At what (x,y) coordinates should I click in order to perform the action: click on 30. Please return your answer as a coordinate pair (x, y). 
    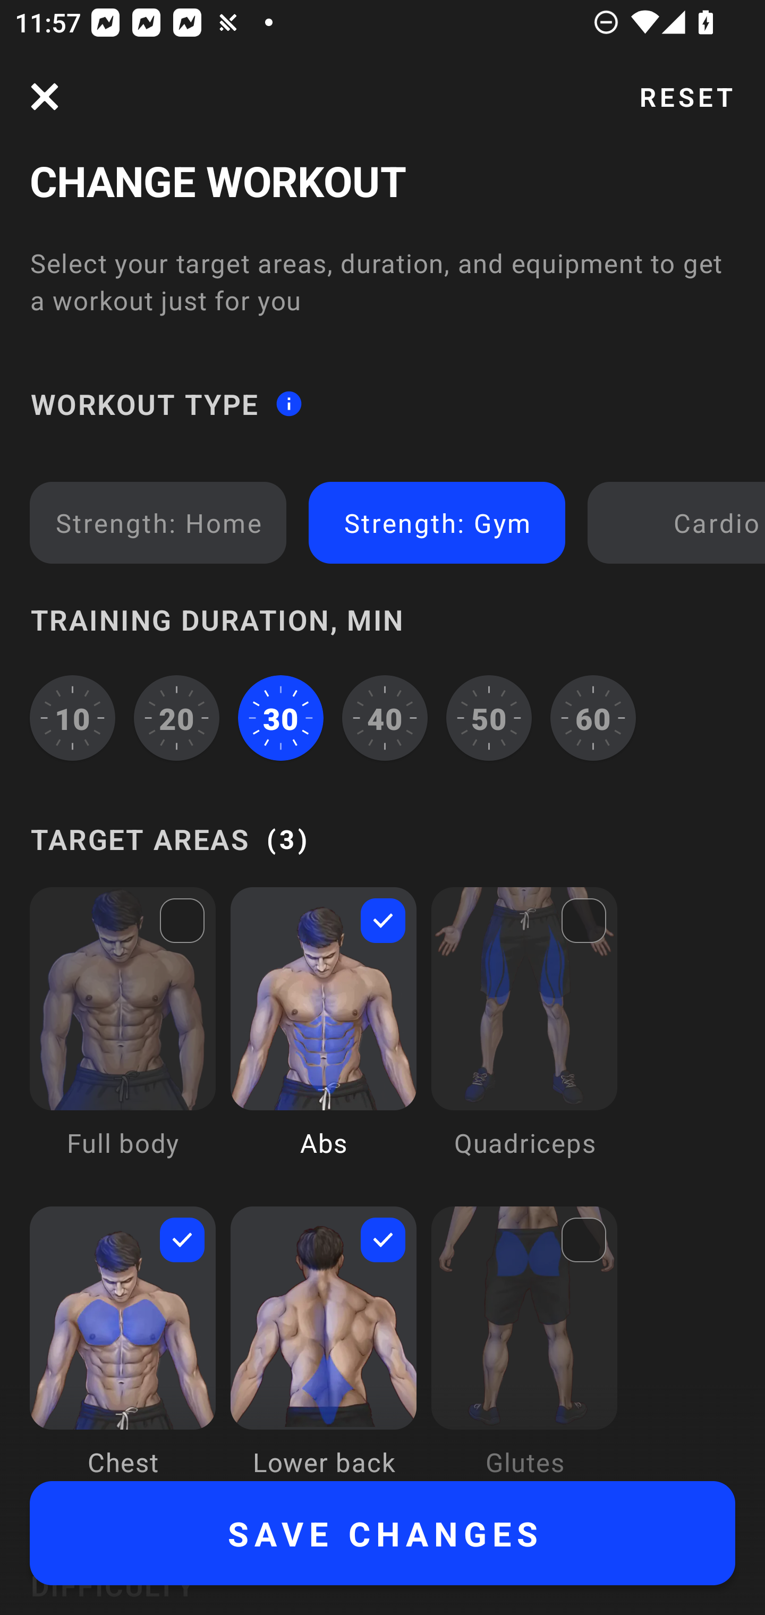
    Looking at the image, I should click on (280, 717).